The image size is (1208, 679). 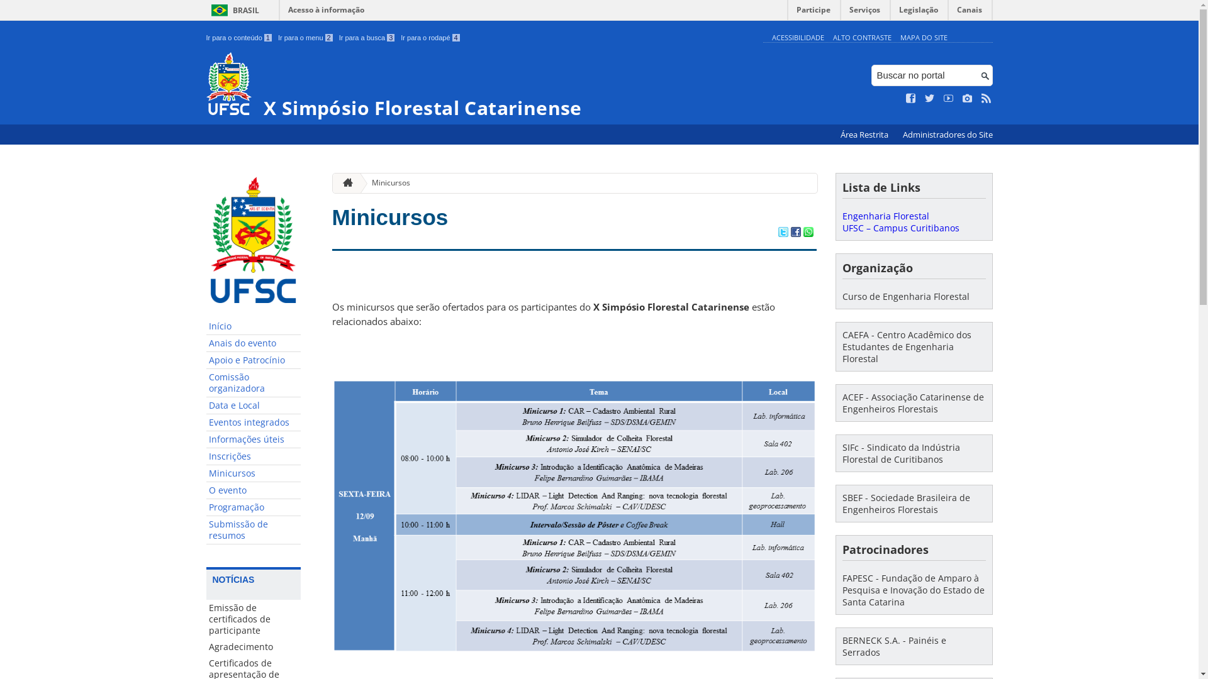 I want to click on MAPA DO SITE, so click(x=924, y=38).